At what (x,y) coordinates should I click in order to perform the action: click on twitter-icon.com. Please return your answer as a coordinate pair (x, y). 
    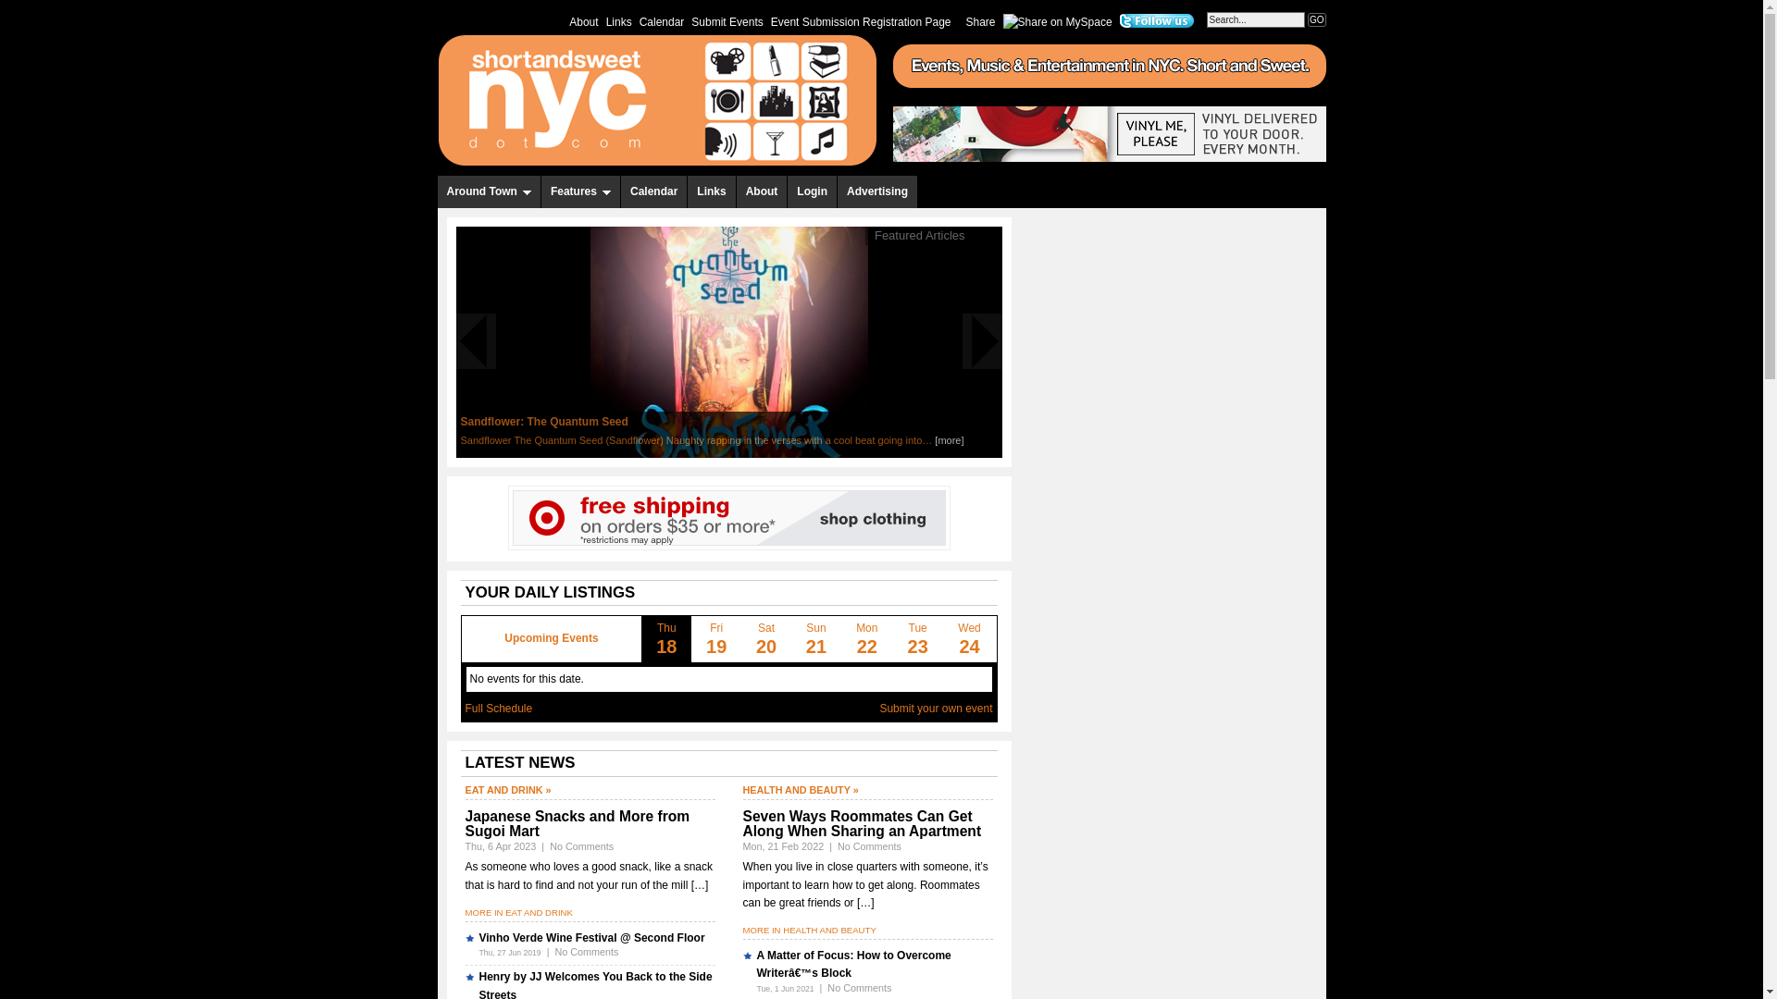
    Looking at the image, I should click on (1157, 21).